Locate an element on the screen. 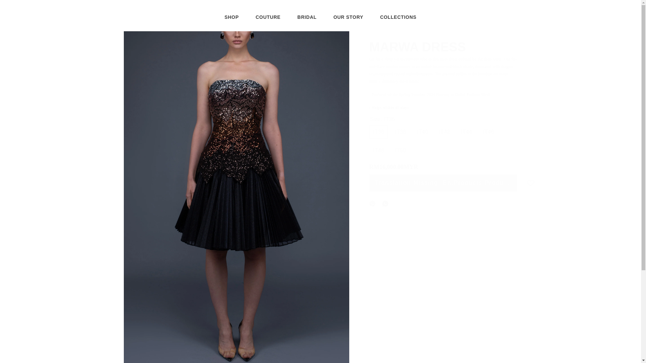 This screenshot has height=363, width=646. MARWA DRESS is located at coordinates (231, 19).